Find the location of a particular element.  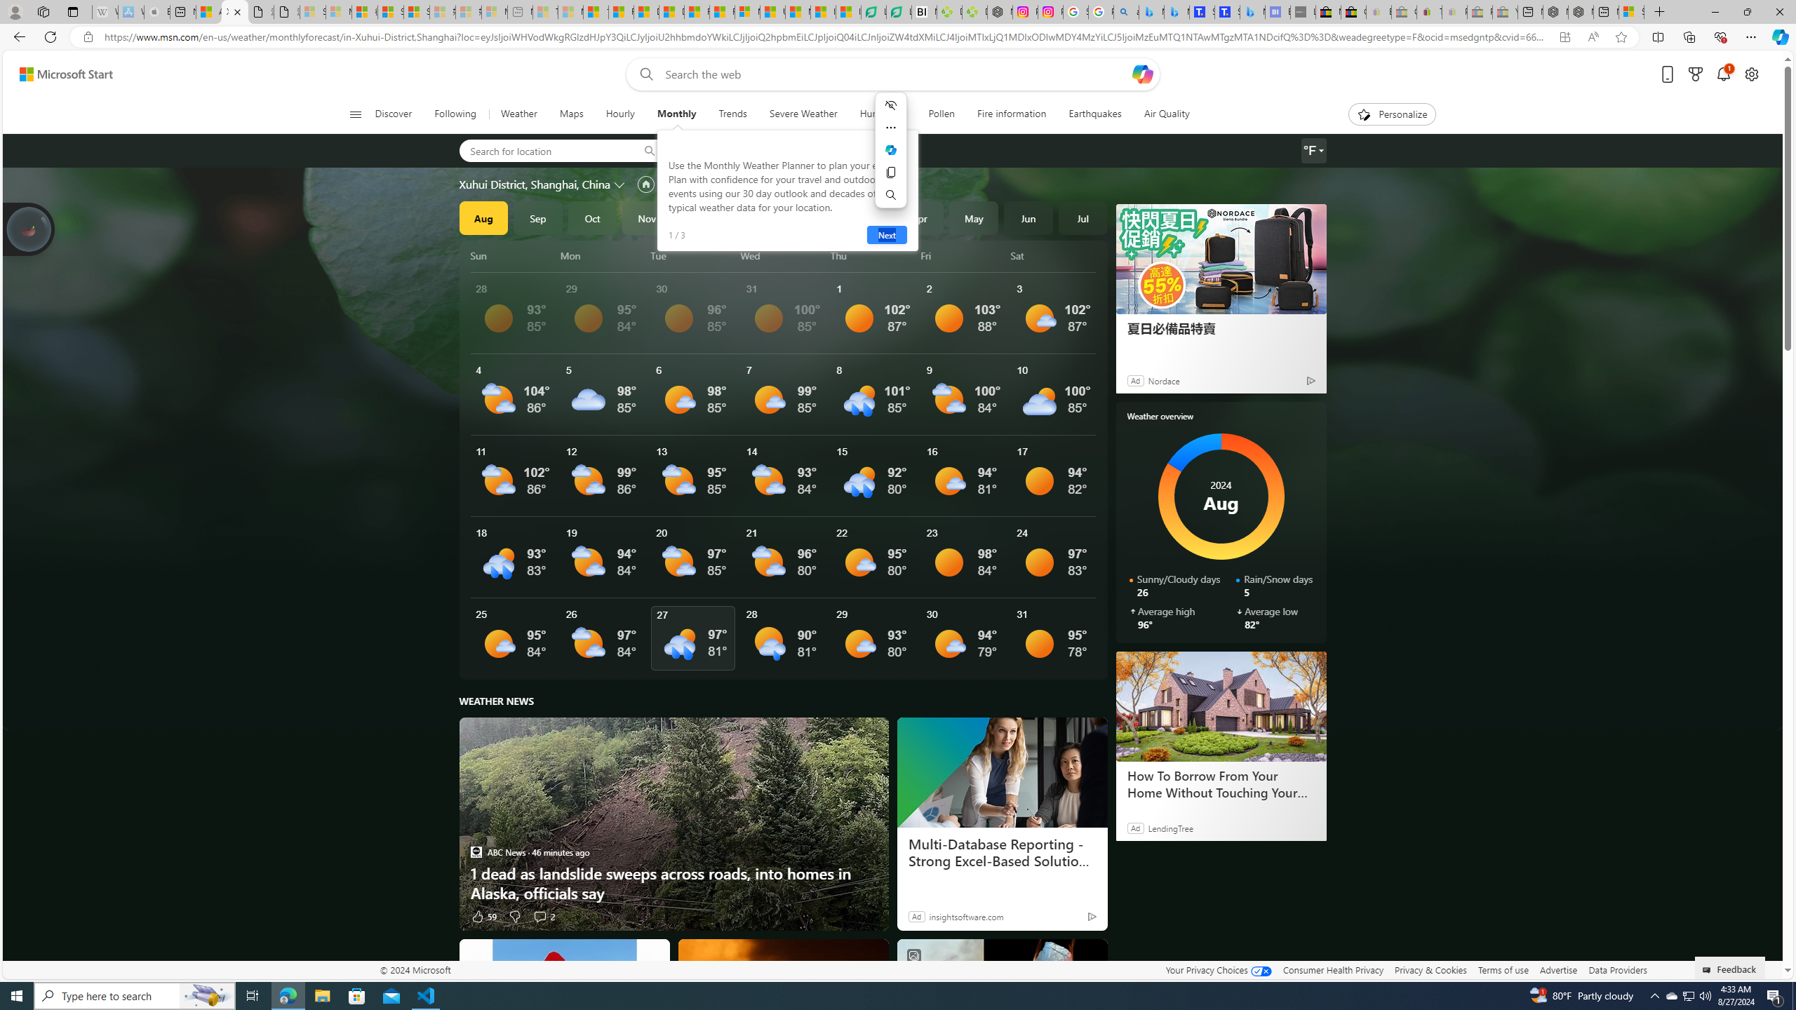

Aberdeen is located at coordinates (711, 150).